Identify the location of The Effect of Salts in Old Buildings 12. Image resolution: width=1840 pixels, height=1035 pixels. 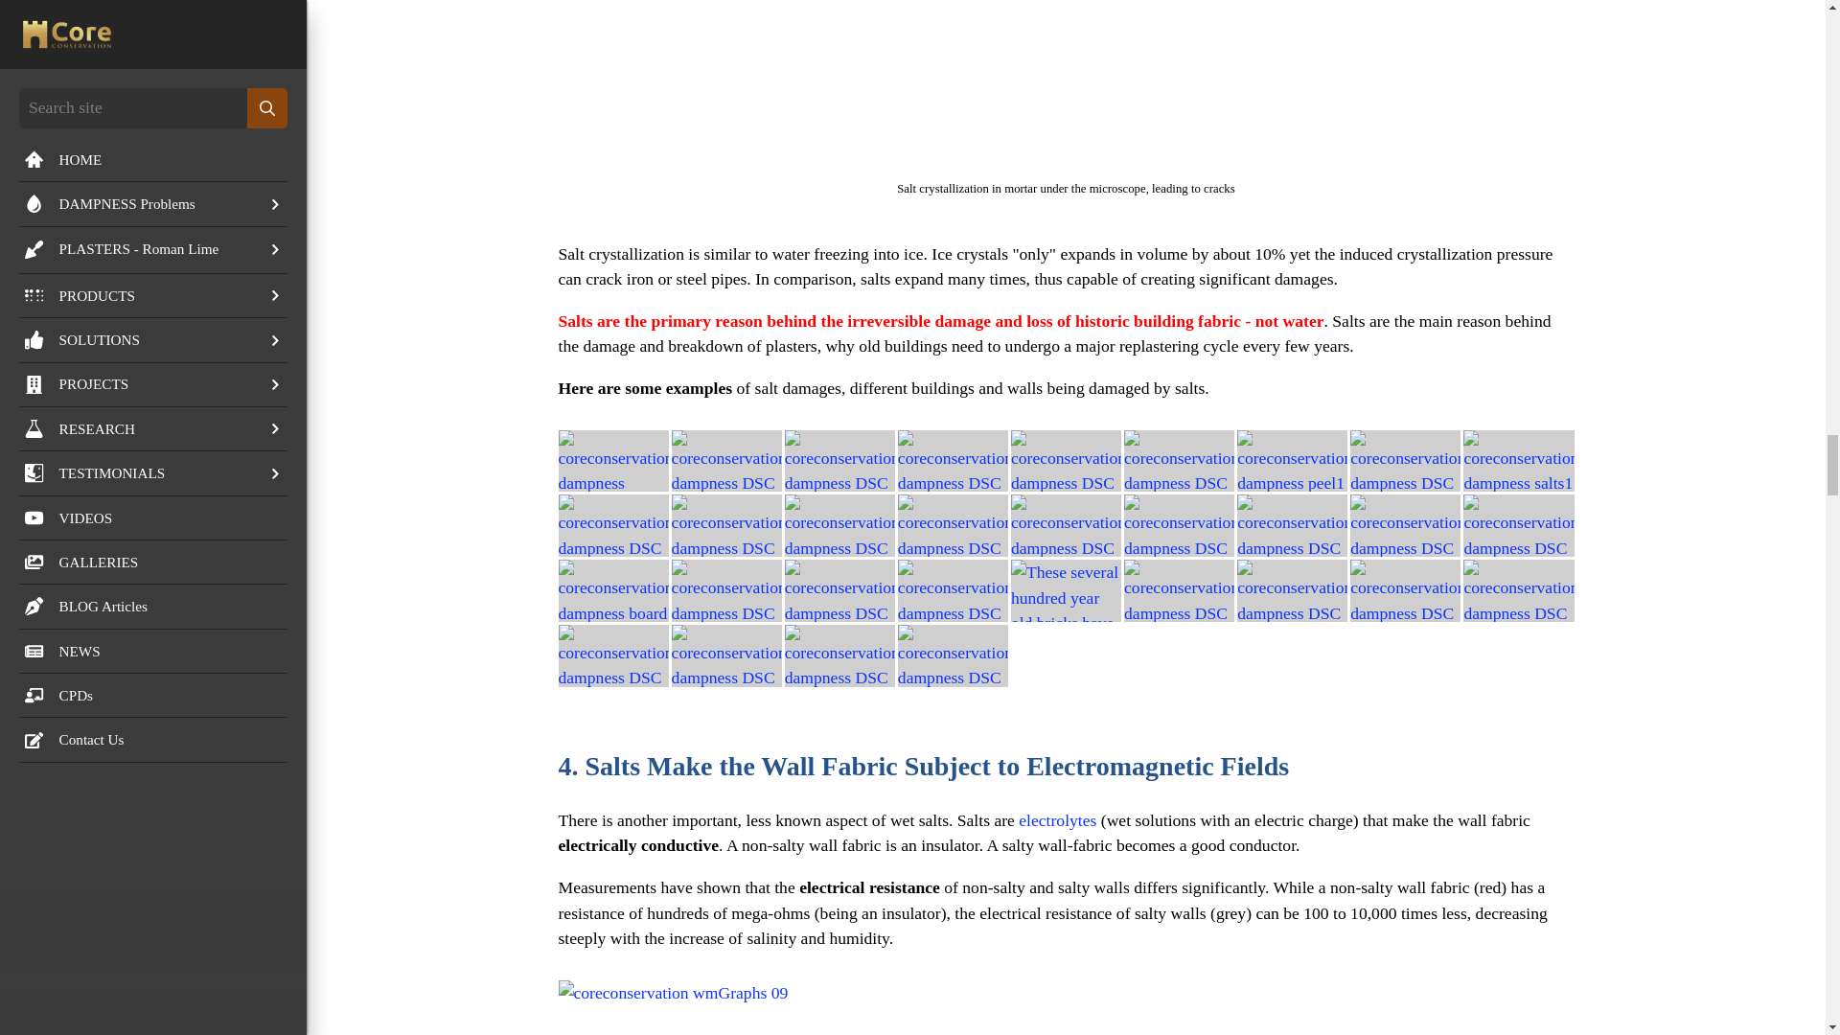
(1405, 462).